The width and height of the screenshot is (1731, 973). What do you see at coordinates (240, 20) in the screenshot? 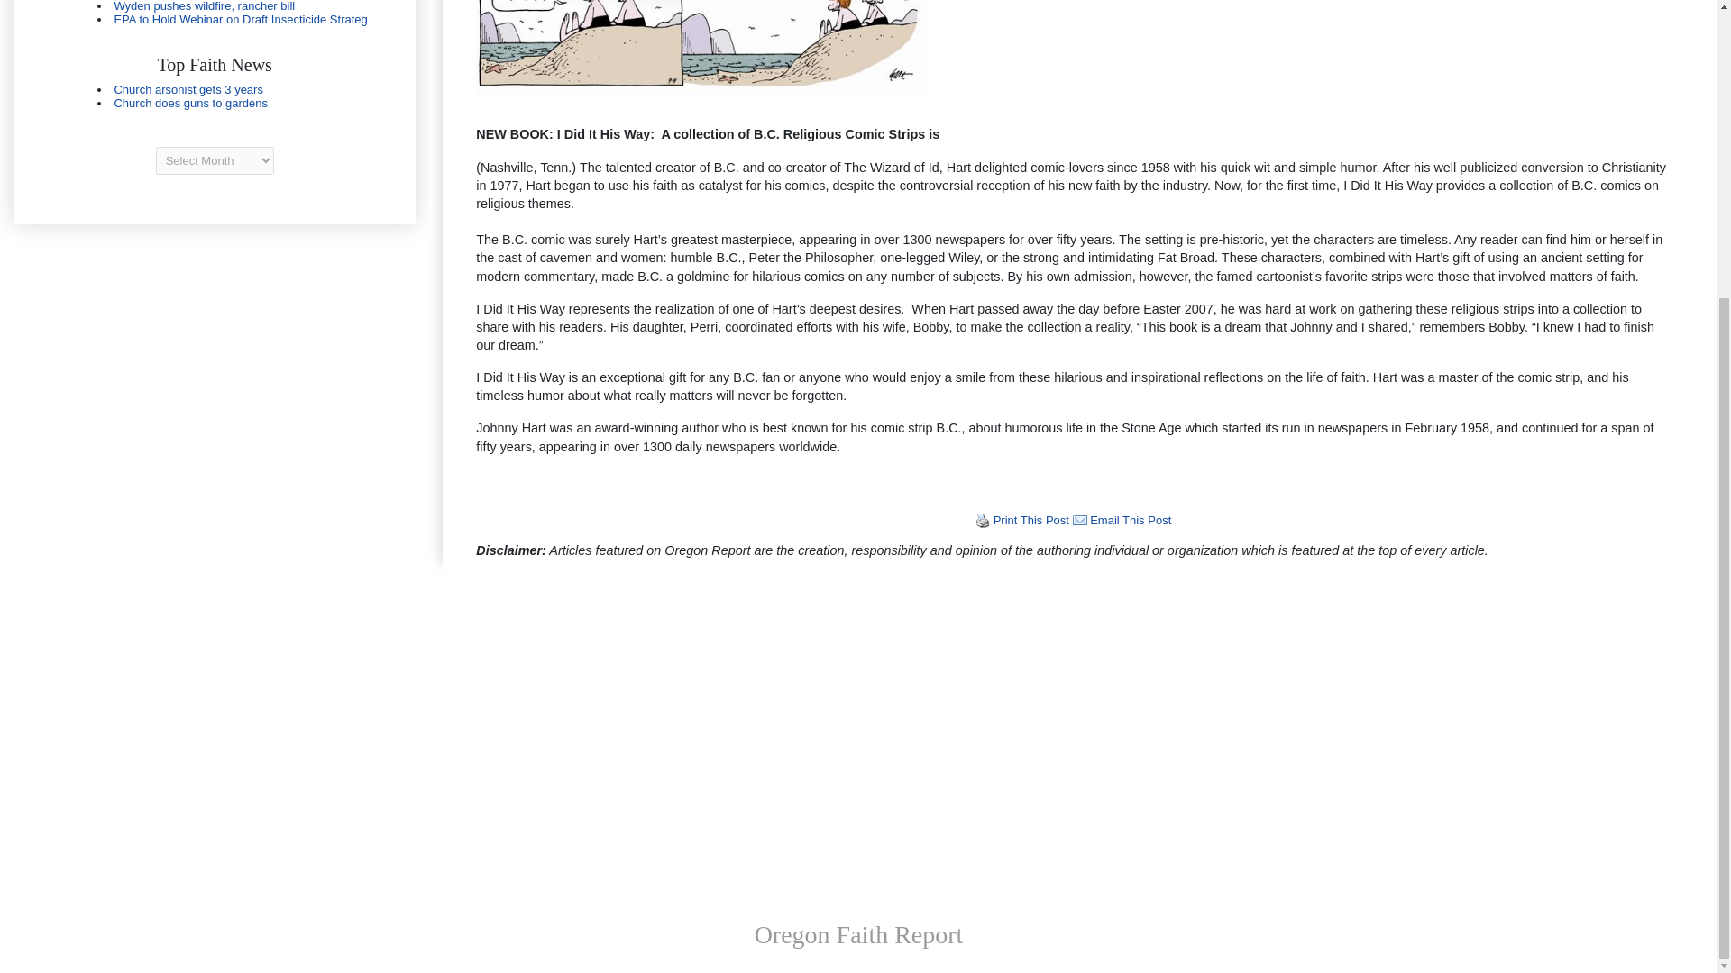
I see `EPA to Hold Webinar on Draft Insecticide Strategy` at bounding box center [240, 20].